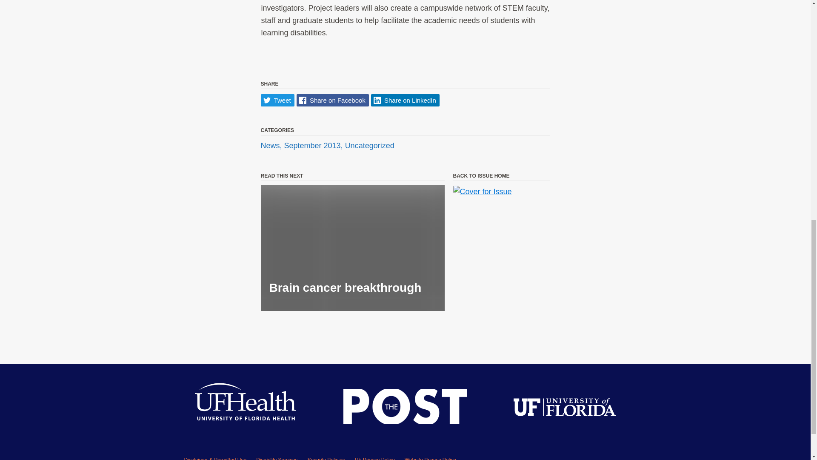 Image resolution: width=817 pixels, height=460 pixels. I want to click on September 2013,, so click(314, 146).